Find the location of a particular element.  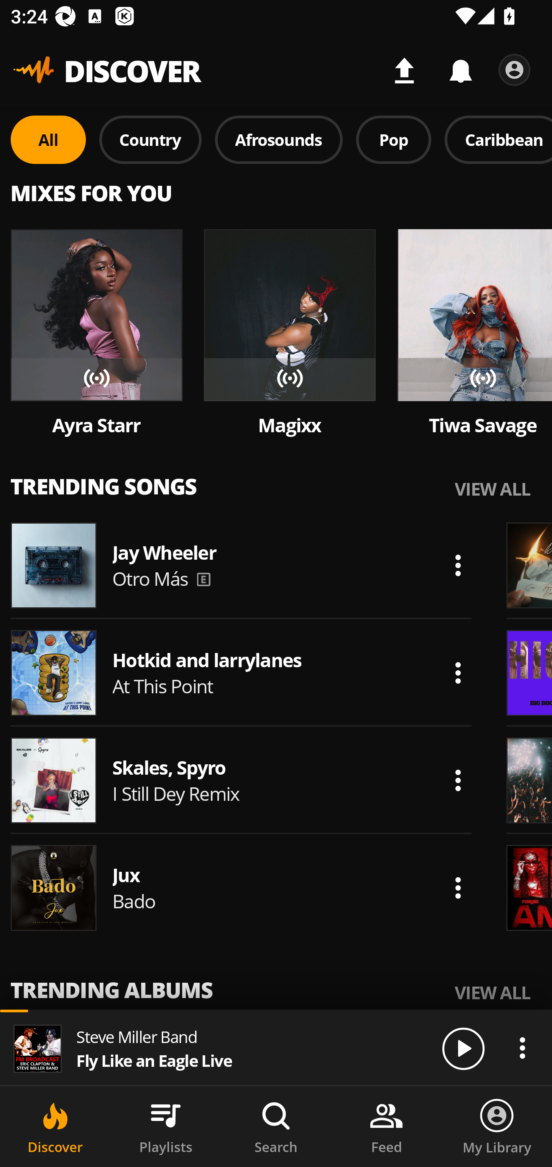

Afrosounds is located at coordinates (279, 139).